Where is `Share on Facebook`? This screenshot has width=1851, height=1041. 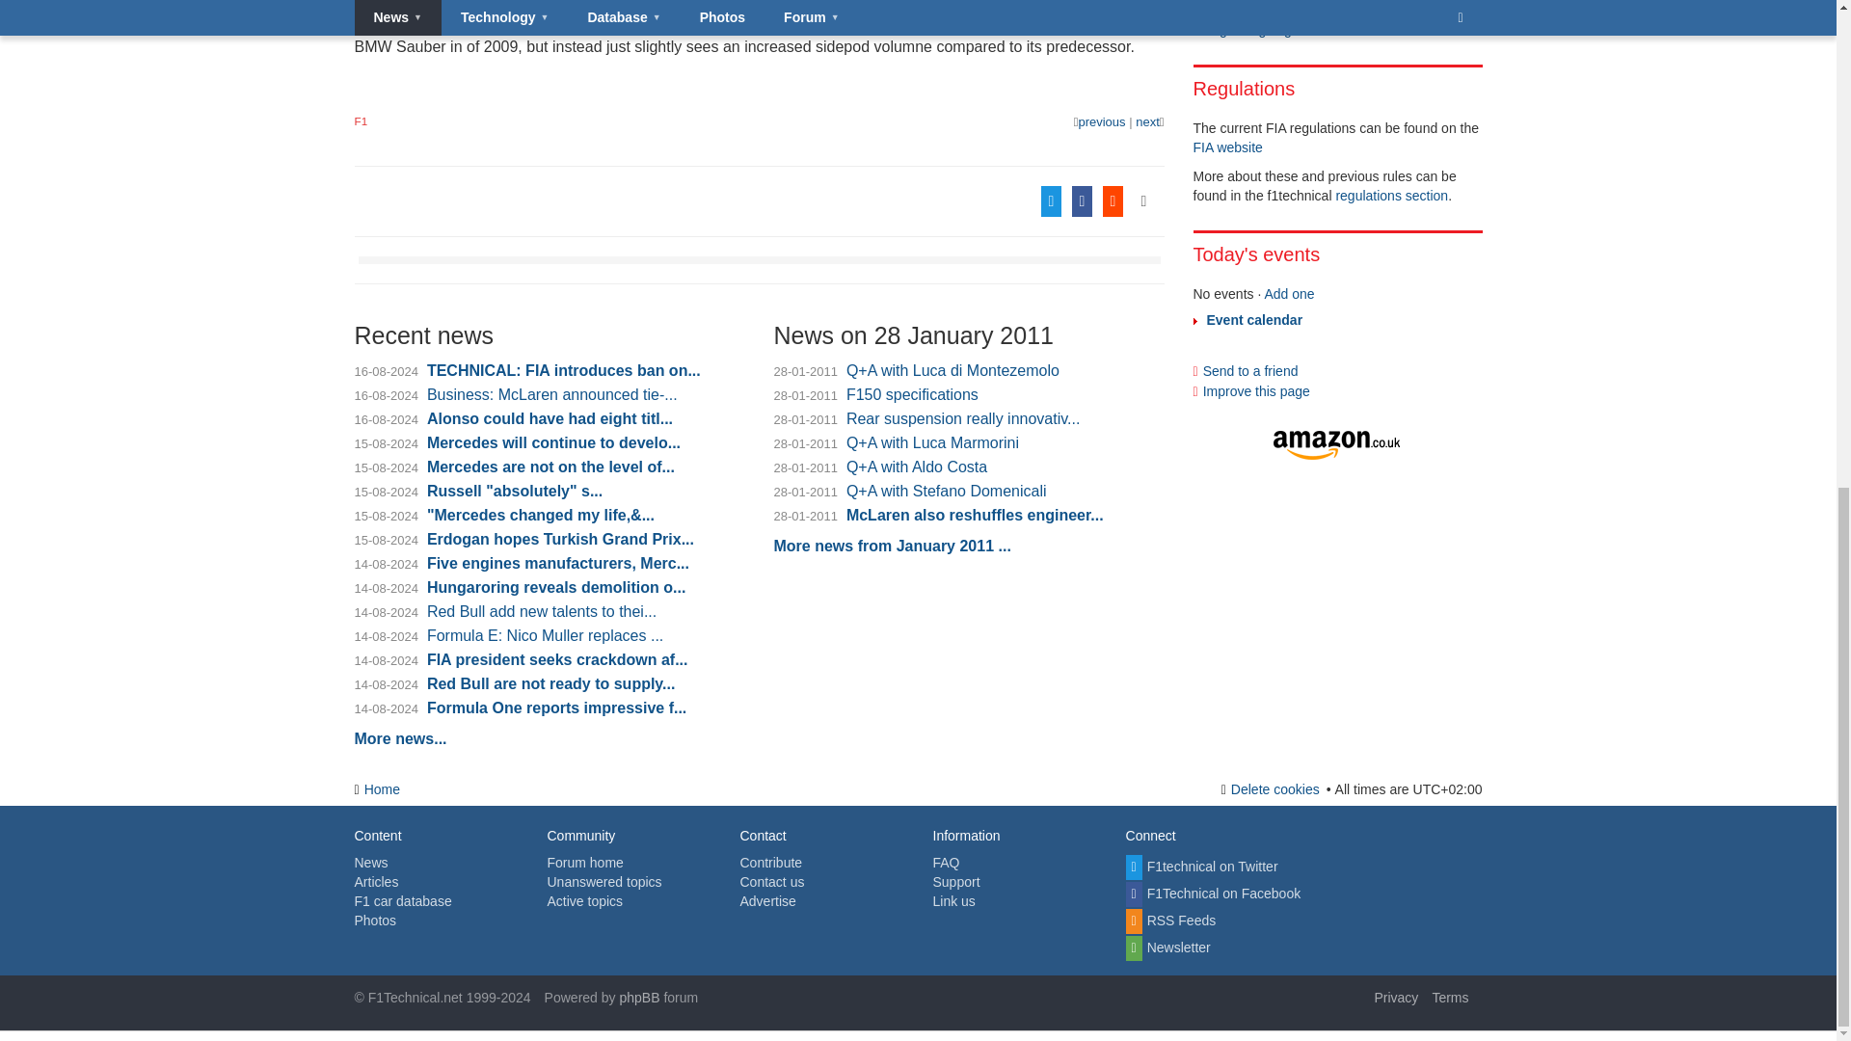
Share on Facebook is located at coordinates (1087, 200).